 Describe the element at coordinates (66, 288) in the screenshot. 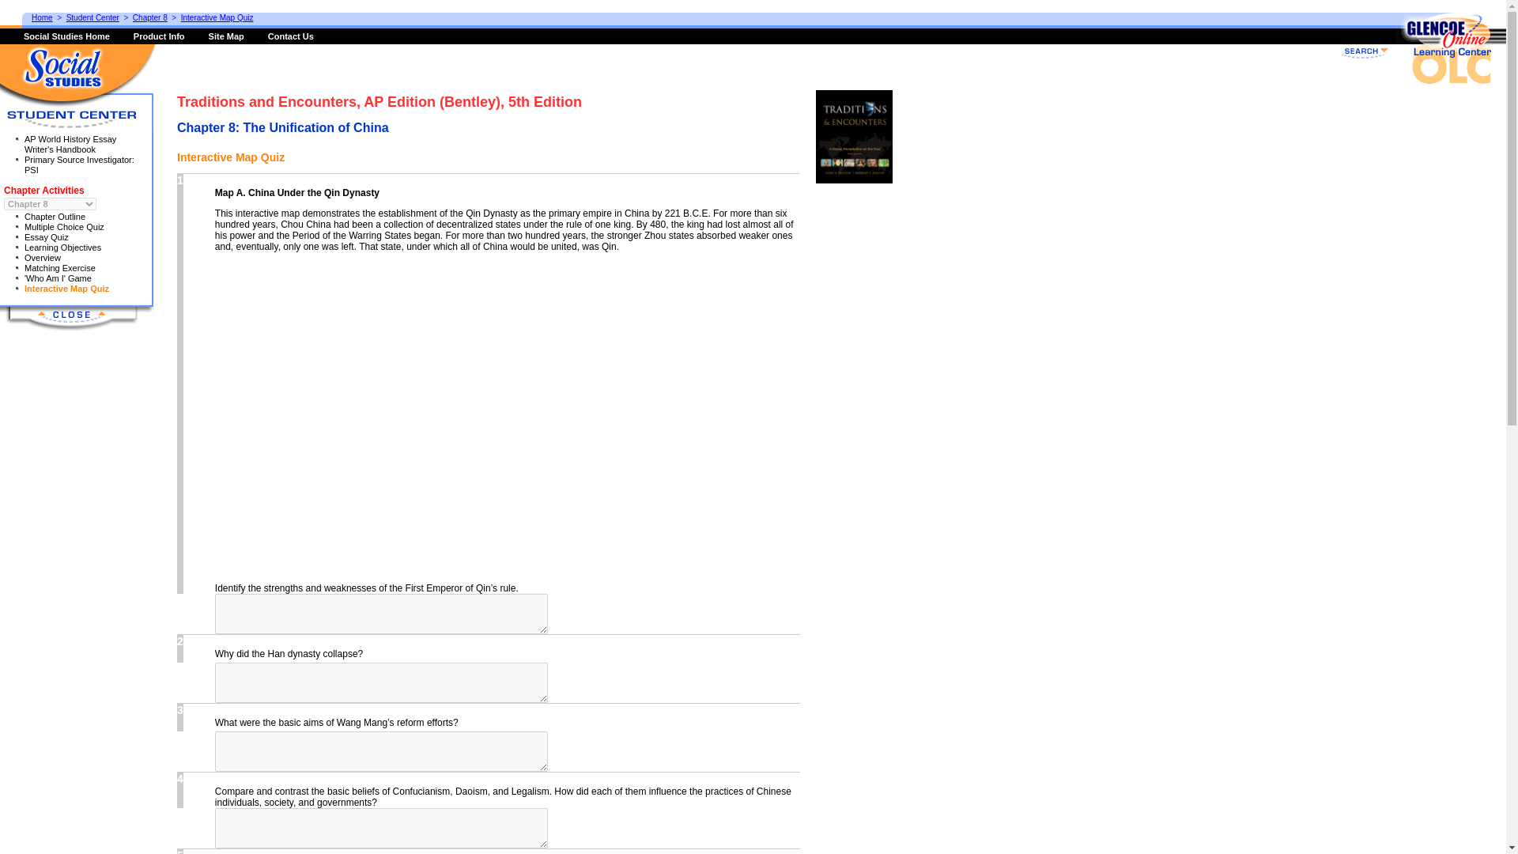

I see `Interactive Map Quiz` at that location.